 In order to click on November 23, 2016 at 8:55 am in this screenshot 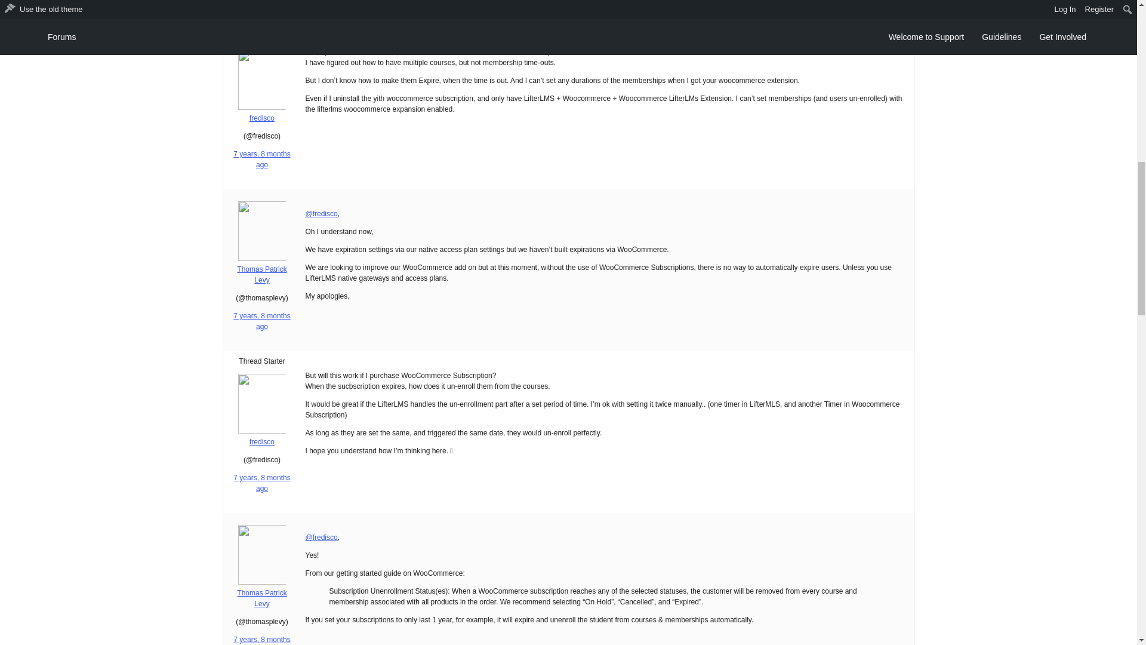, I will do `click(261, 483)`.